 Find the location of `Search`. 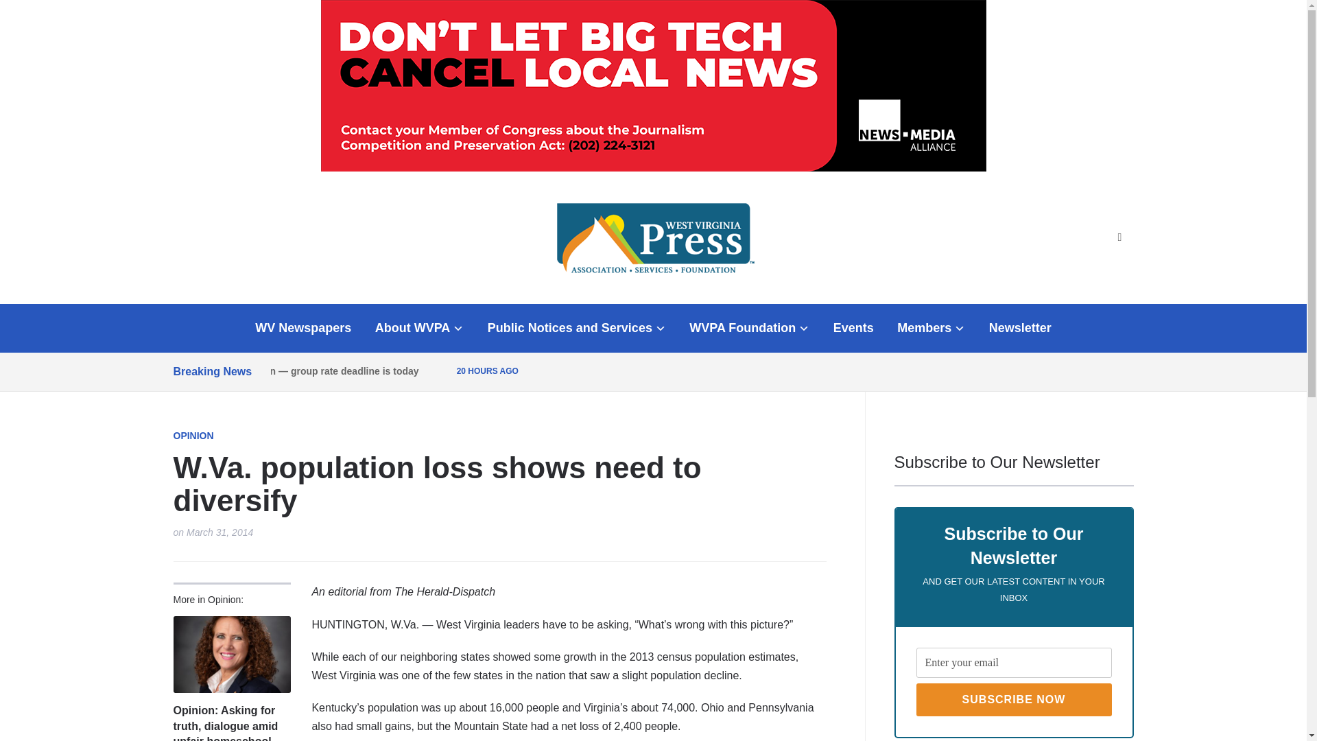

Search is located at coordinates (1119, 237).